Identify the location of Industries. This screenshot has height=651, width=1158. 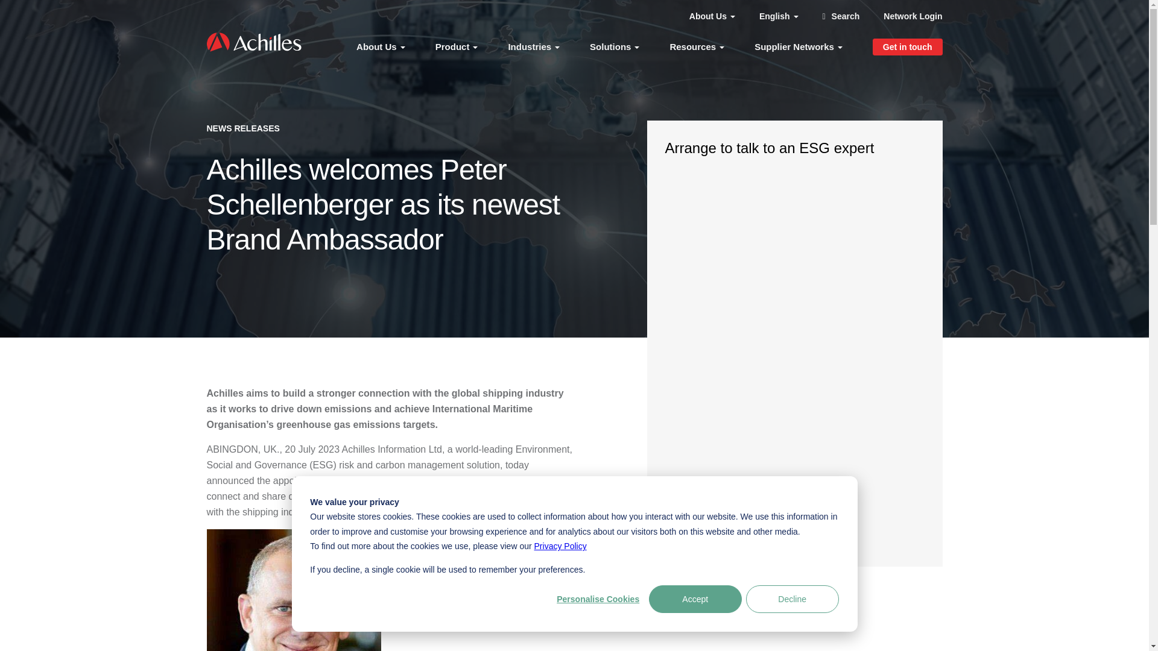
(533, 46).